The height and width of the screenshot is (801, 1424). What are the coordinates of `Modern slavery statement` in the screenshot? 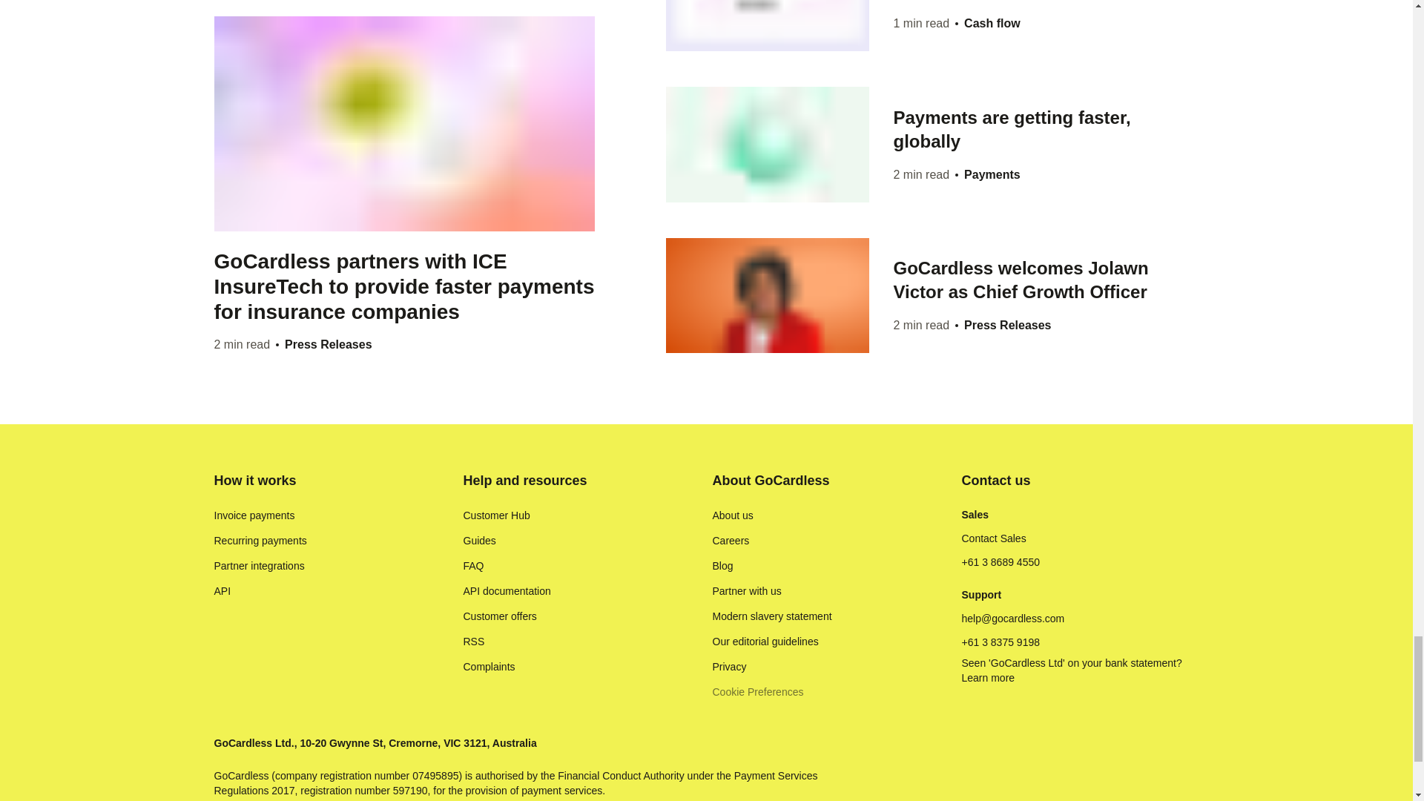 It's located at (771, 616).